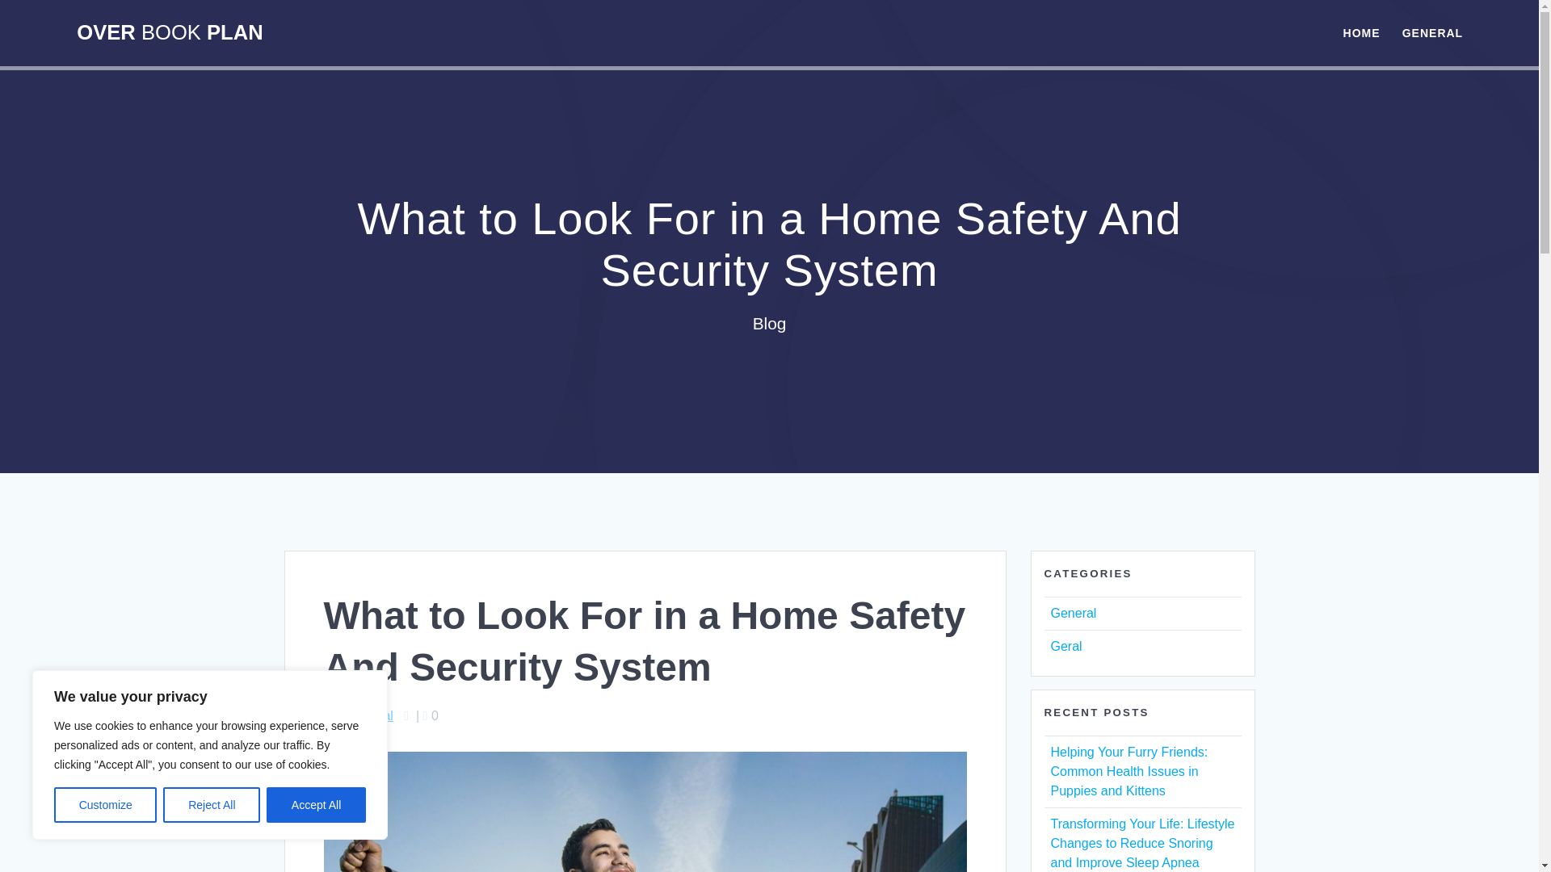 The height and width of the screenshot is (872, 1551). Describe the element at coordinates (212, 805) in the screenshot. I see `Reject All` at that location.